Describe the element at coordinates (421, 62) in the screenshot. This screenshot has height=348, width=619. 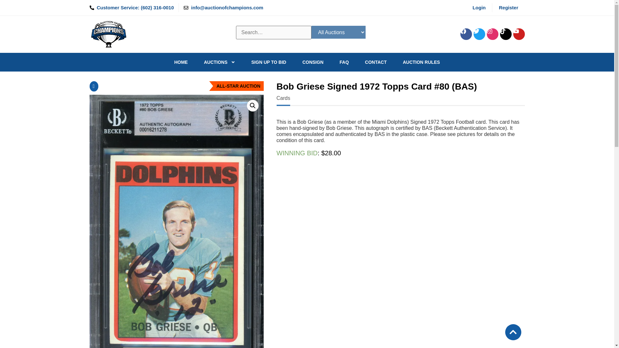
I see `AUCTION RULES` at that location.